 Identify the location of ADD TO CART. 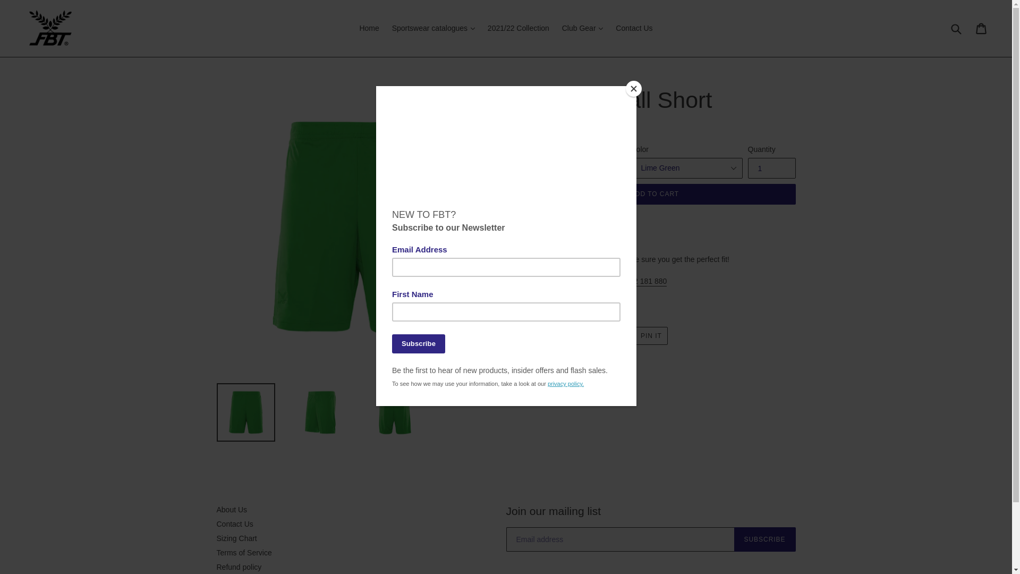
(655, 195).